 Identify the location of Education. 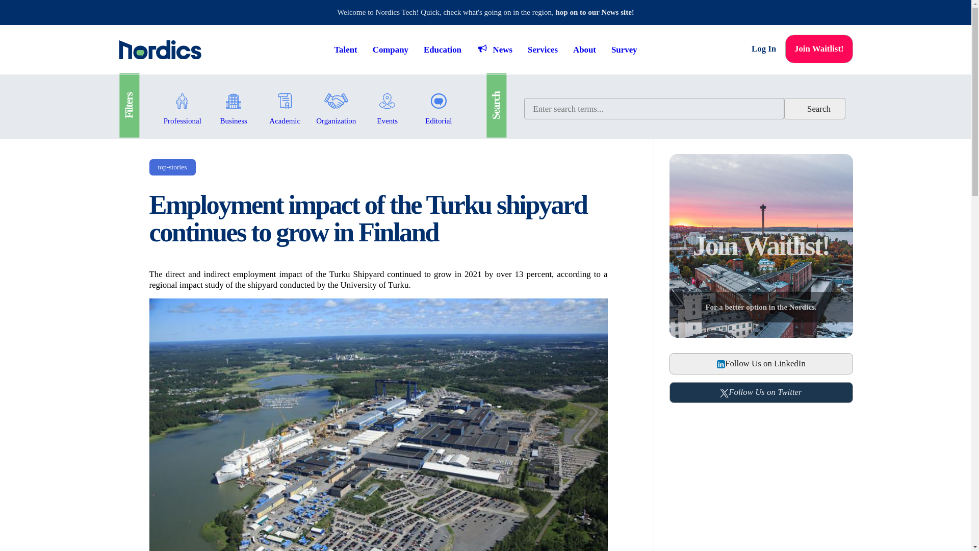
(285, 99).